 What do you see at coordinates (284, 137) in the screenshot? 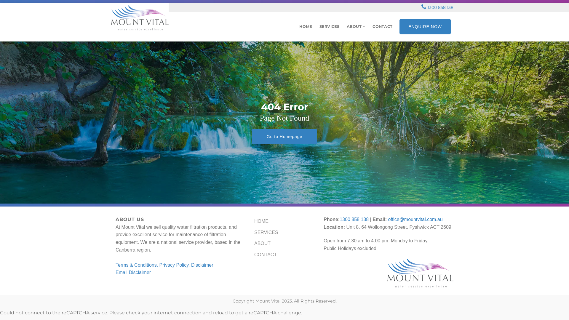
I see `Go to Homepage` at bounding box center [284, 137].